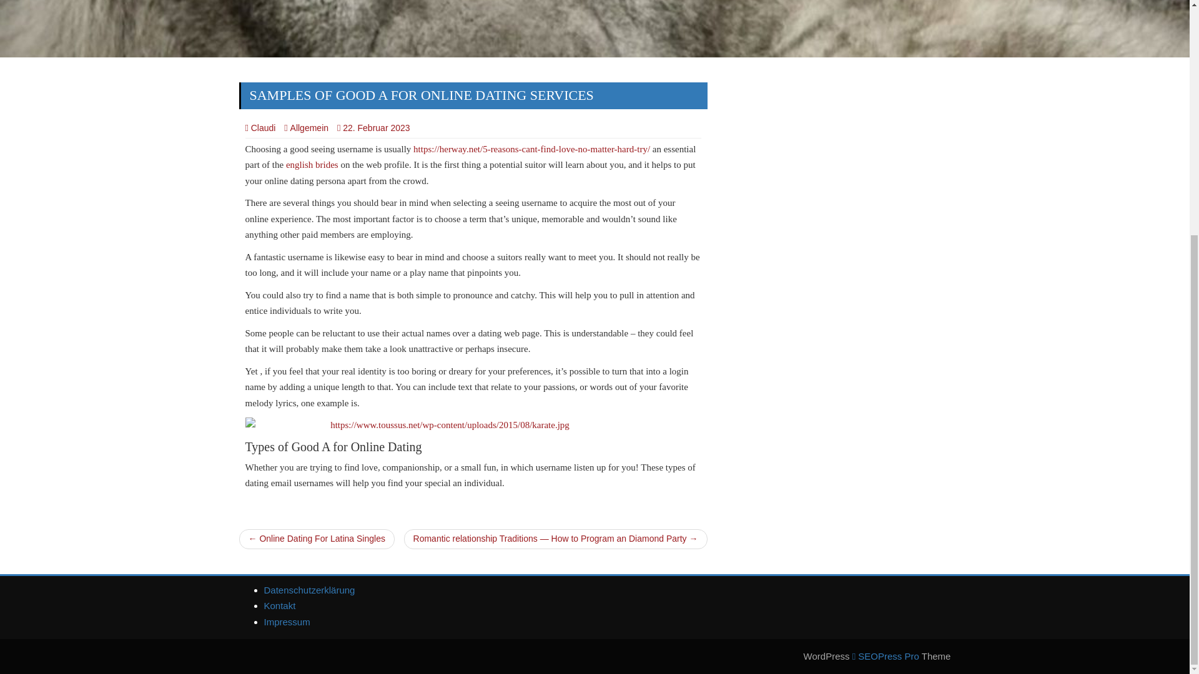 The height and width of the screenshot is (674, 1199). I want to click on Claudi, so click(260, 127).